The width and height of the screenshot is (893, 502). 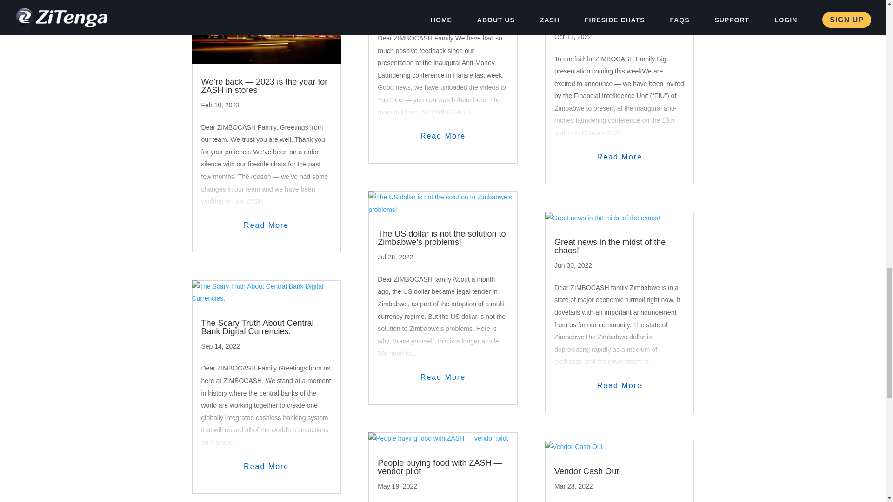 What do you see at coordinates (257, 327) in the screenshot?
I see `The Scary Truth About Central Bank Digital Currencies.` at bounding box center [257, 327].